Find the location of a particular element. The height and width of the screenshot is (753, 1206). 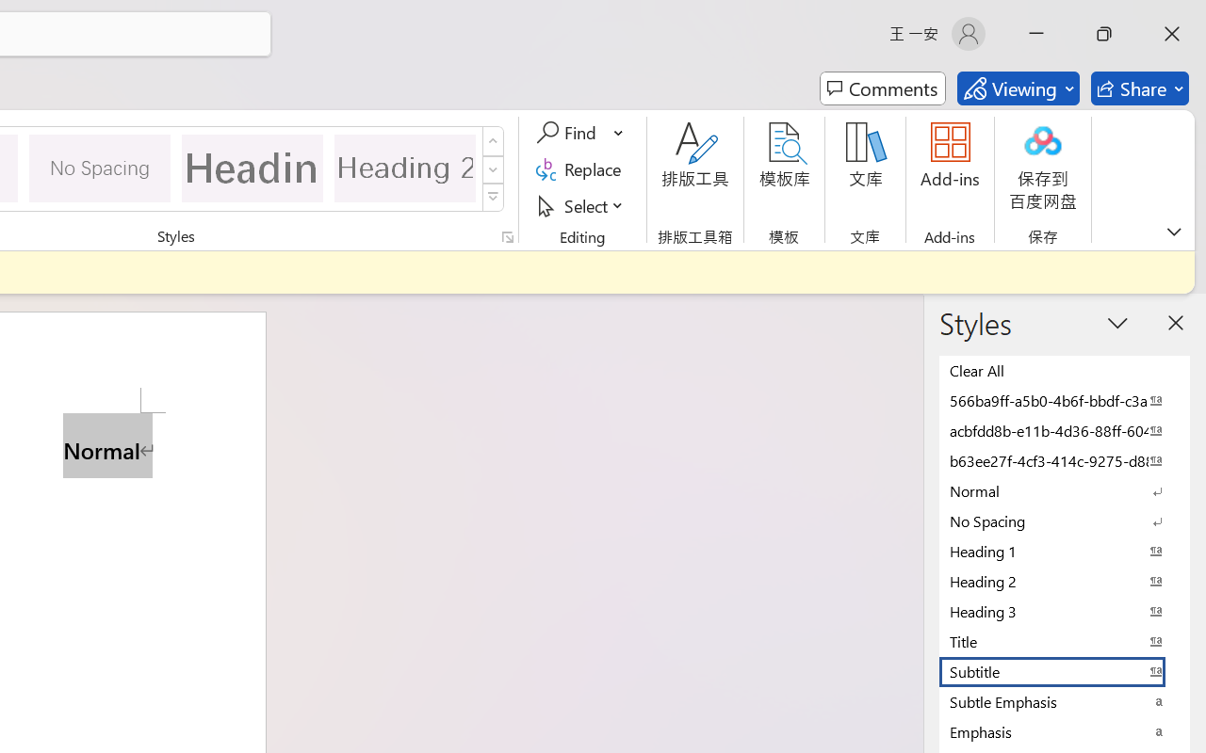

Select is located at coordinates (582, 205).